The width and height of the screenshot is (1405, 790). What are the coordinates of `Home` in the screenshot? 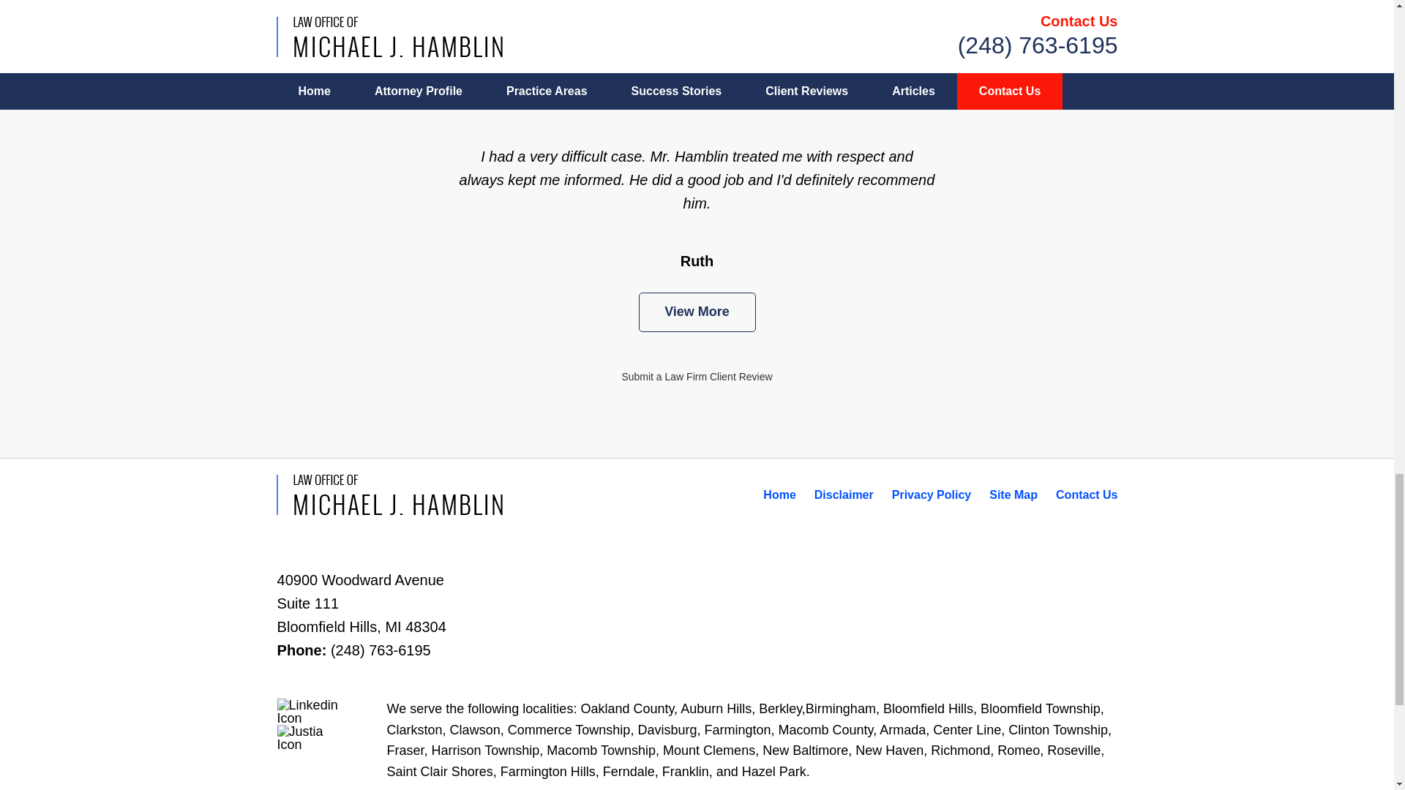 It's located at (779, 494).